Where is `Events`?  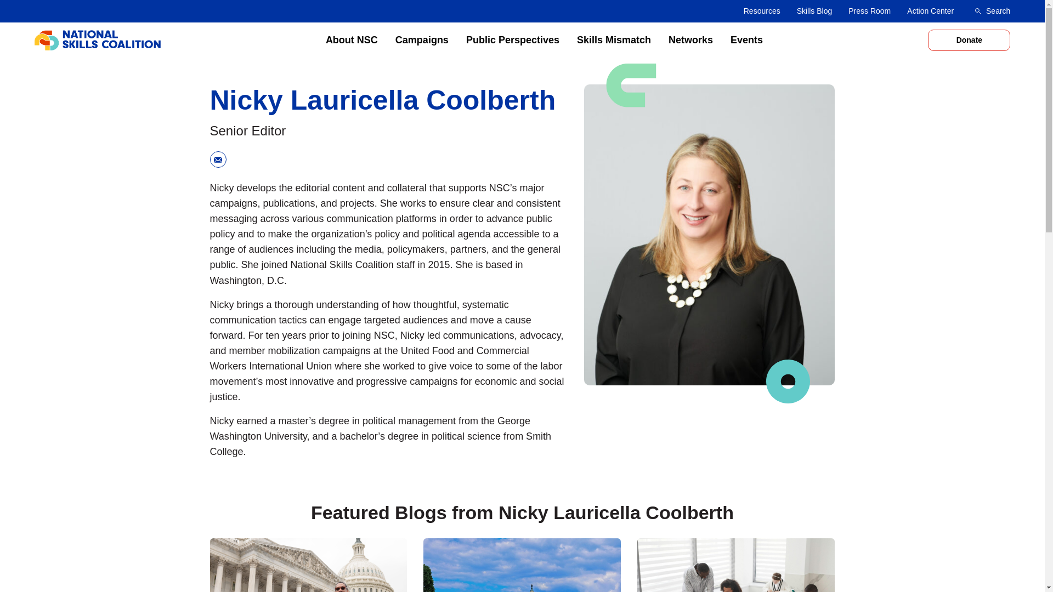
Events is located at coordinates (746, 39).